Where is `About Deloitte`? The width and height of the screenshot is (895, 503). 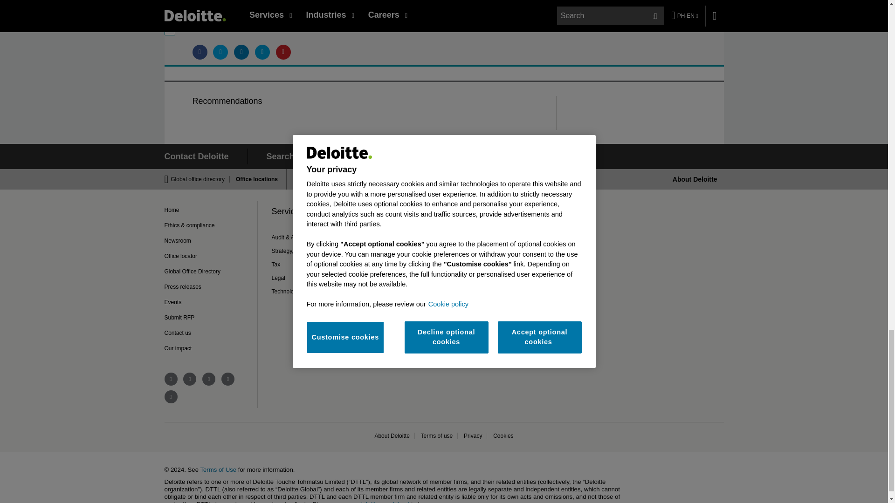
About Deloitte is located at coordinates (695, 179).